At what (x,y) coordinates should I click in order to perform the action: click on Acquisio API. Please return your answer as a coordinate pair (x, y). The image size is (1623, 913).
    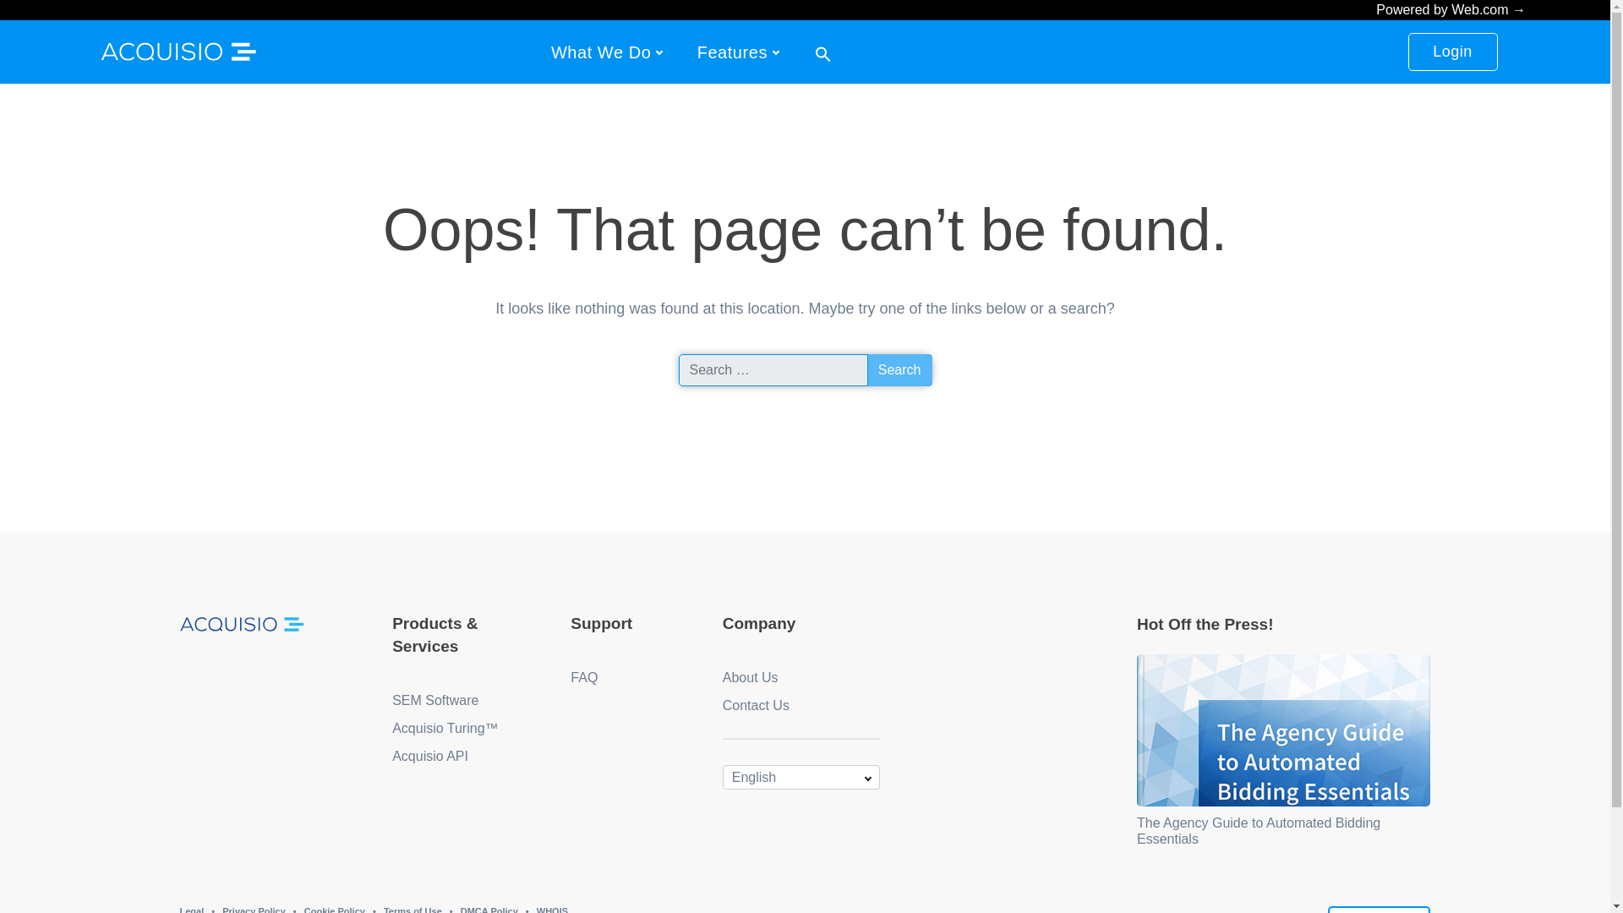
    Looking at the image, I should click on (430, 756).